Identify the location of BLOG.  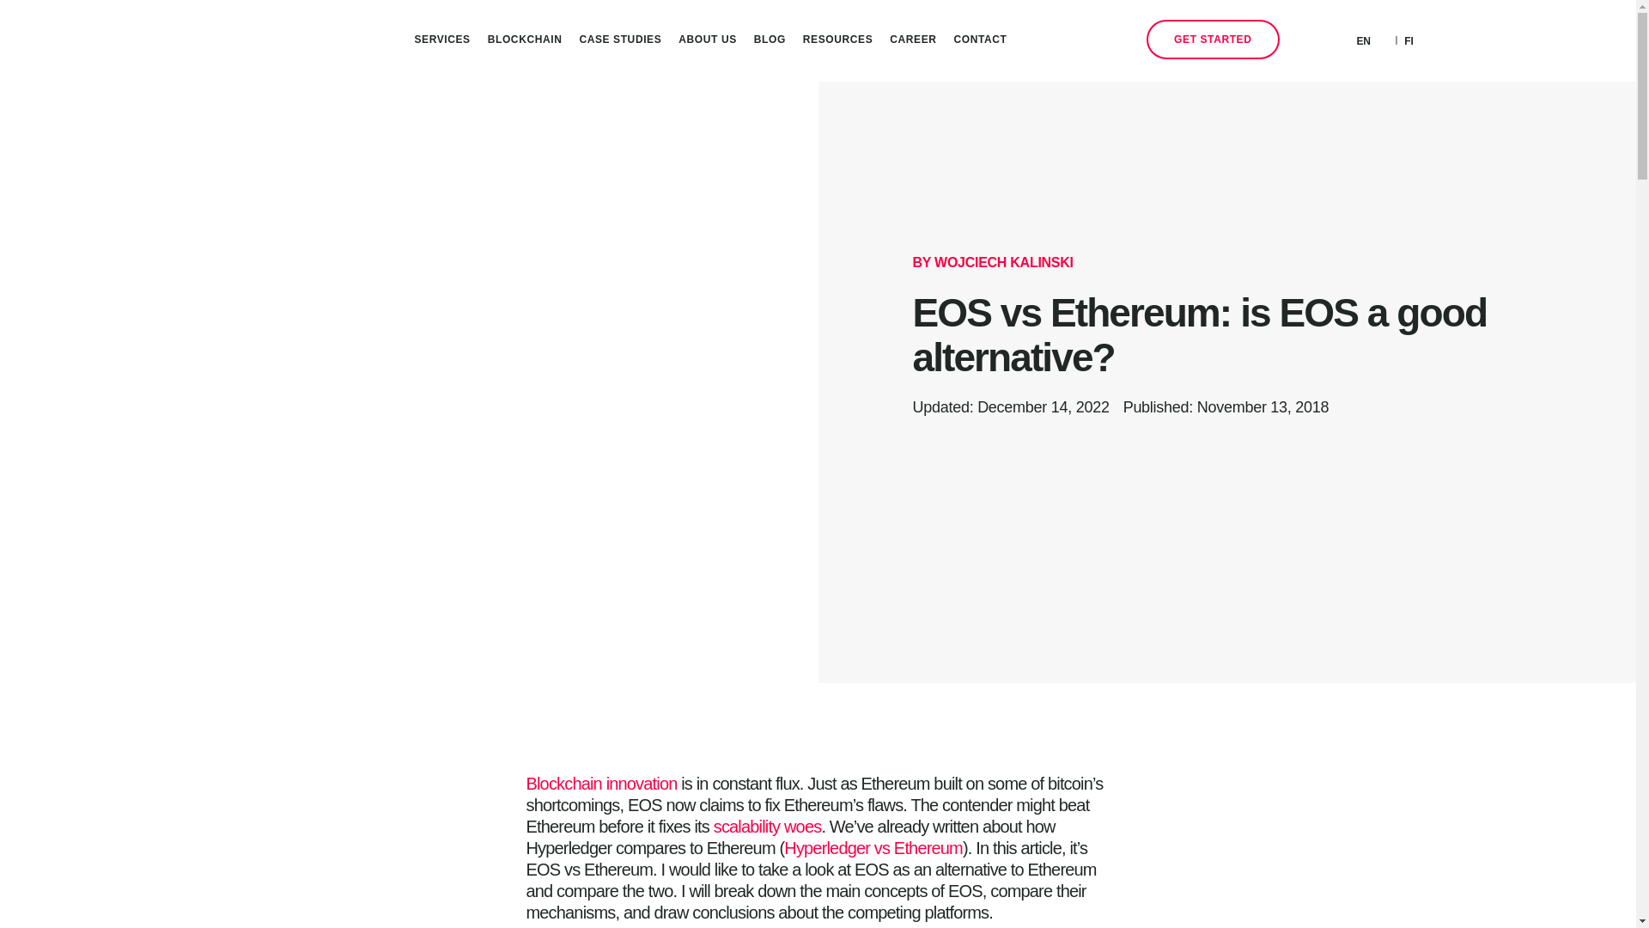
(770, 40).